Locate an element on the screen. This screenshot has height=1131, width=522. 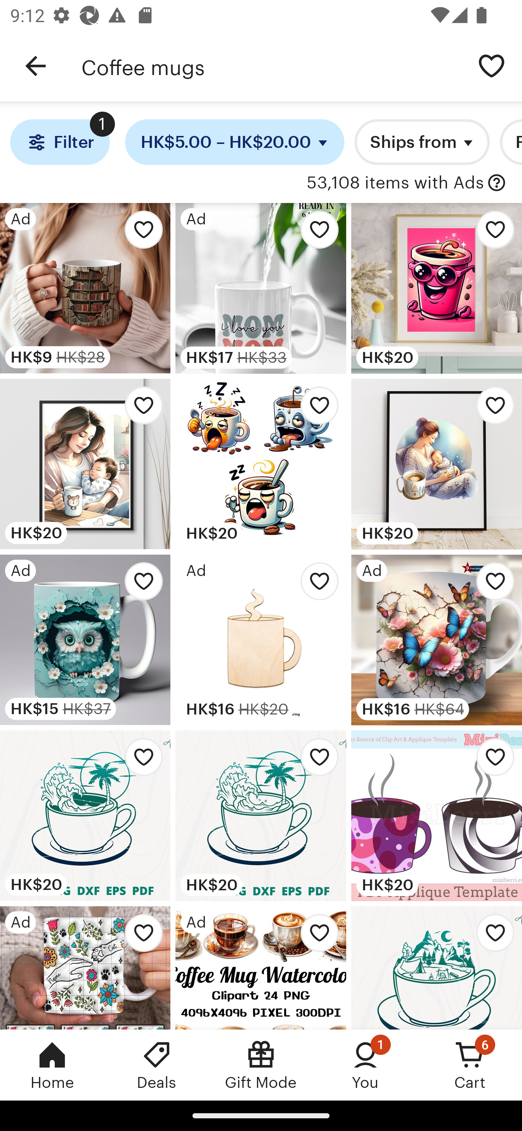
53,108 items with Ads is located at coordinates (395, 183).